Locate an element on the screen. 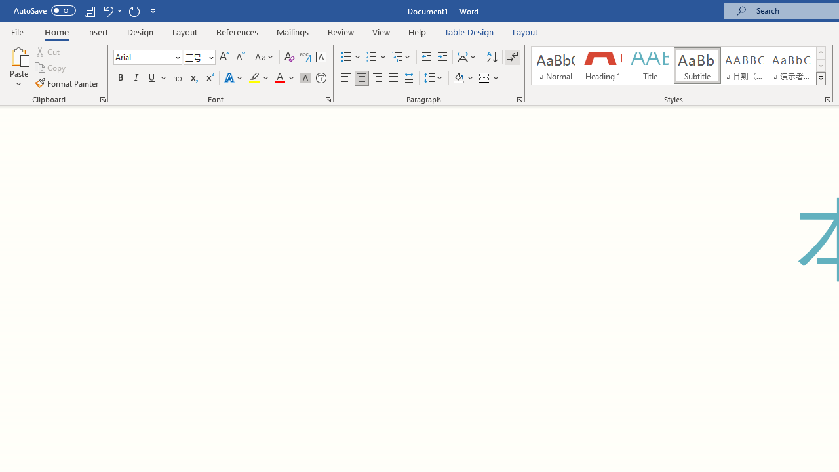 The width and height of the screenshot is (839, 472). Undo Paste is located at coordinates (111, 10).